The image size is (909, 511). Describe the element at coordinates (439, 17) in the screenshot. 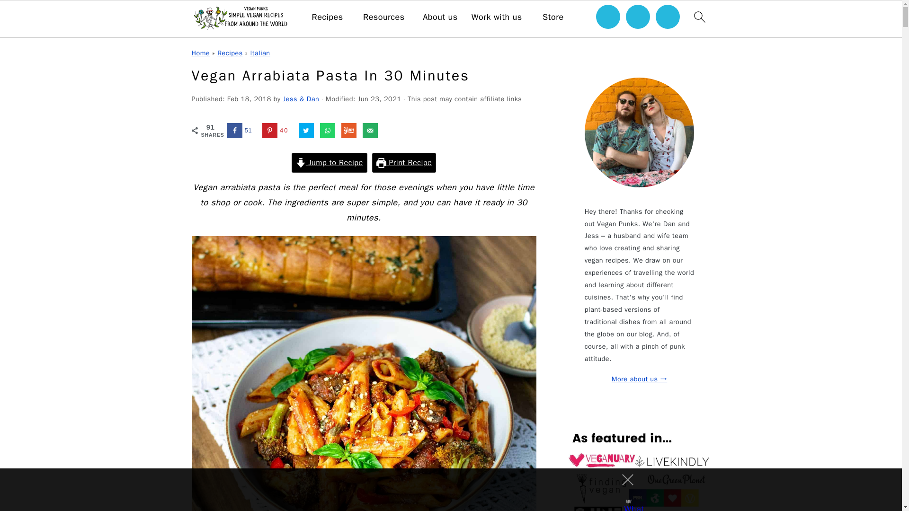

I see `About us` at that location.